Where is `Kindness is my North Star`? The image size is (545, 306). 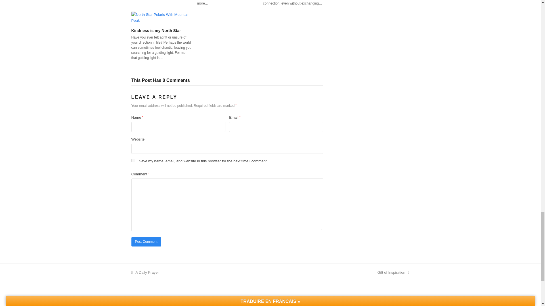 Kindness is my North Star is located at coordinates (156, 31).